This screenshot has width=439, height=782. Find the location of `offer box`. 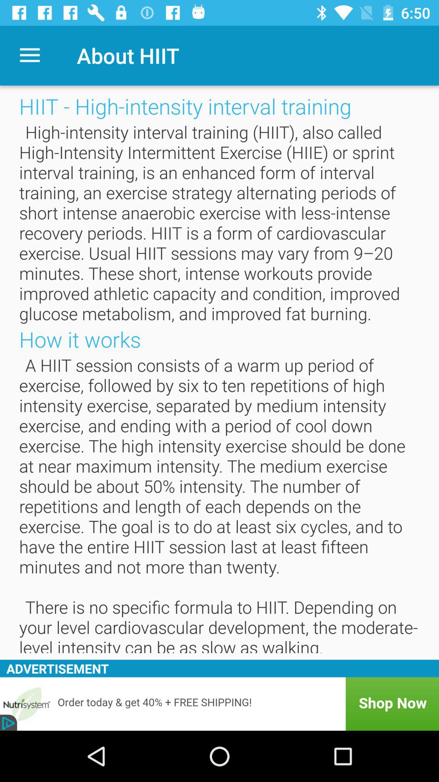

offer box is located at coordinates (219, 704).